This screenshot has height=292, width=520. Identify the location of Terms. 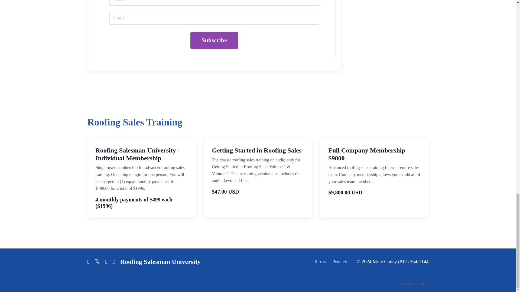
(320, 262).